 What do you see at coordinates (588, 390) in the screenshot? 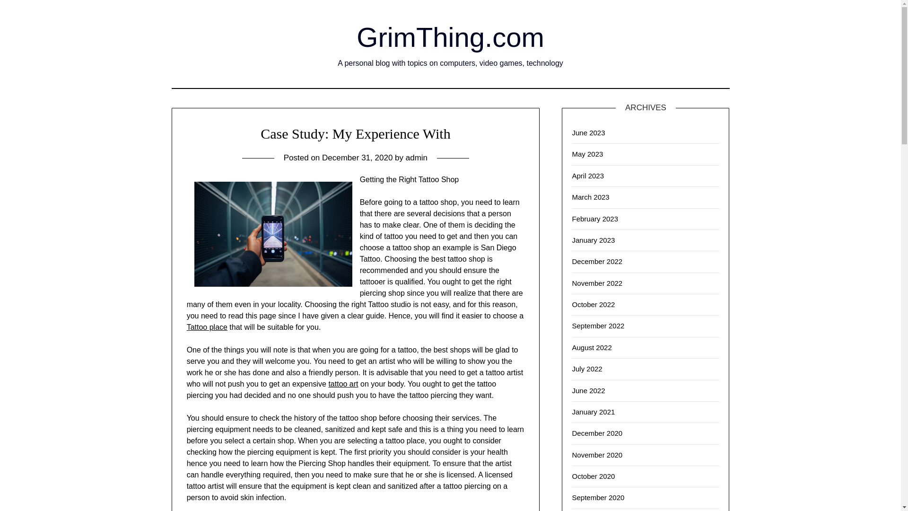
I see `June 2022` at bounding box center [588, 390].